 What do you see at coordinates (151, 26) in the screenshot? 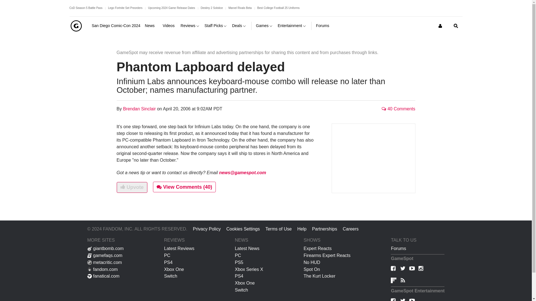
I see `News` at bounding box center [151, 26].